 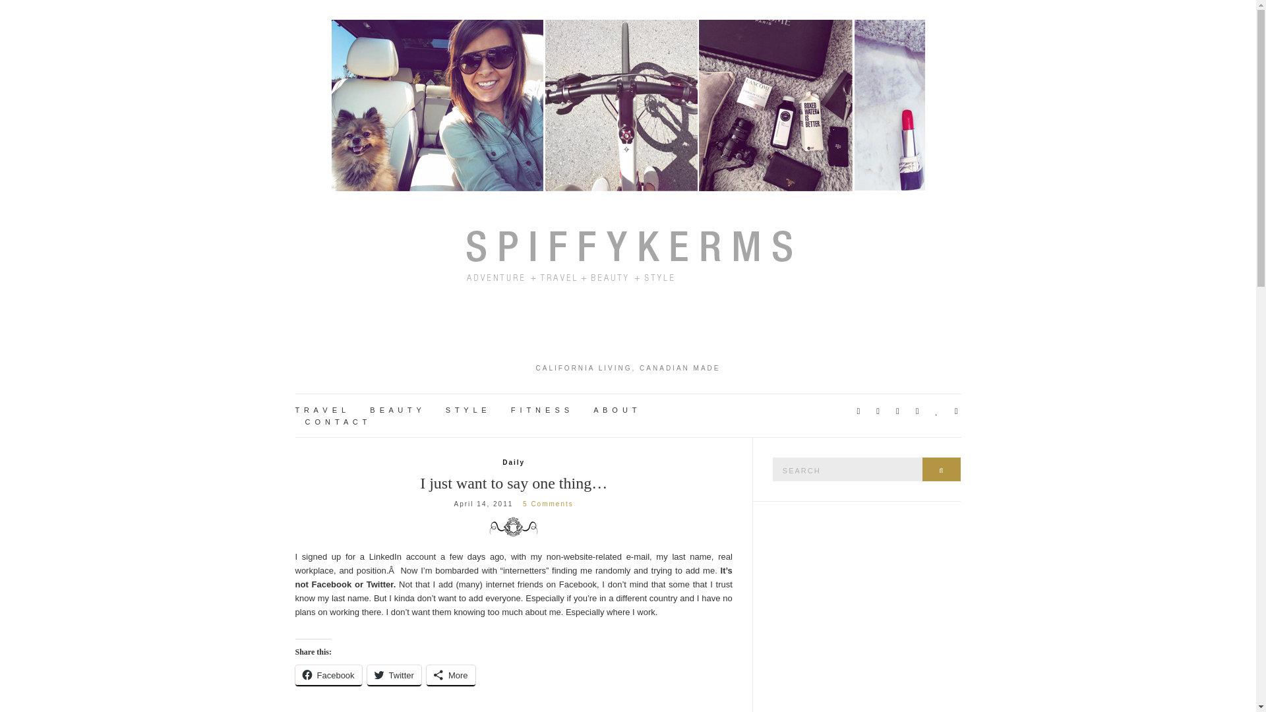 I want to click on T R A V E L, so click(x=320, y=410).